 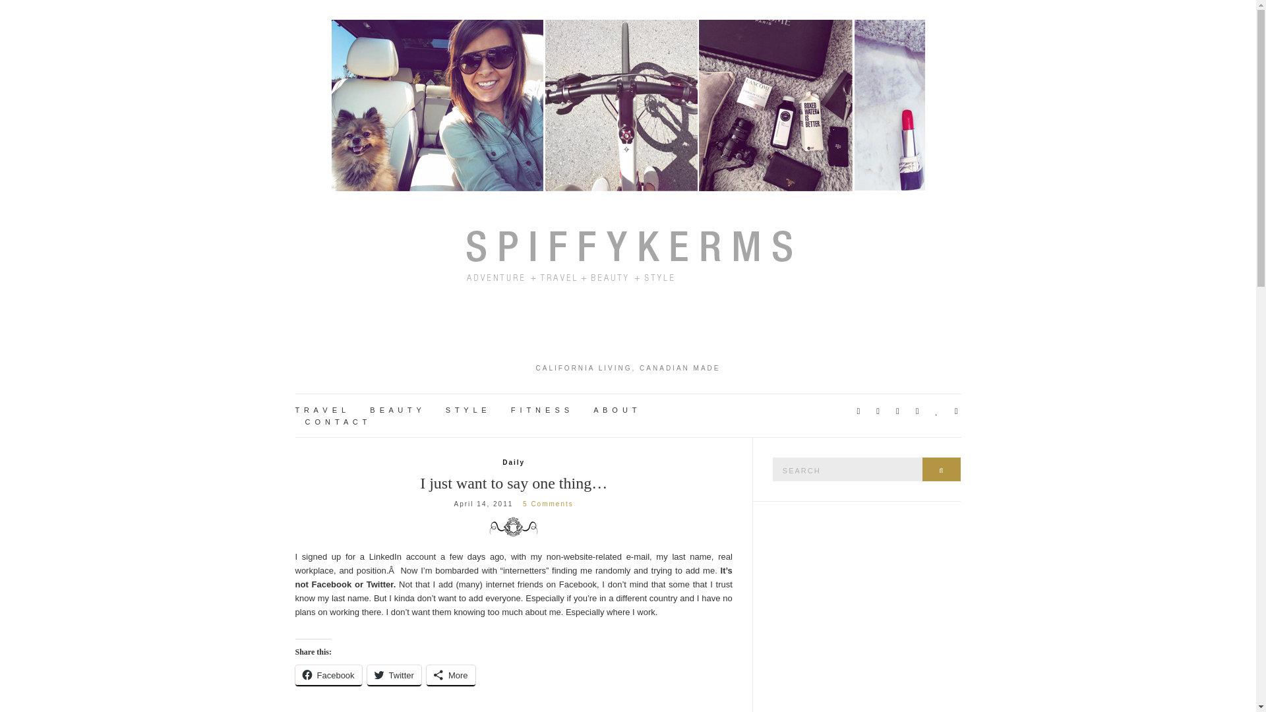 I want to click on T R A V E L, so click(x=320, y=410).